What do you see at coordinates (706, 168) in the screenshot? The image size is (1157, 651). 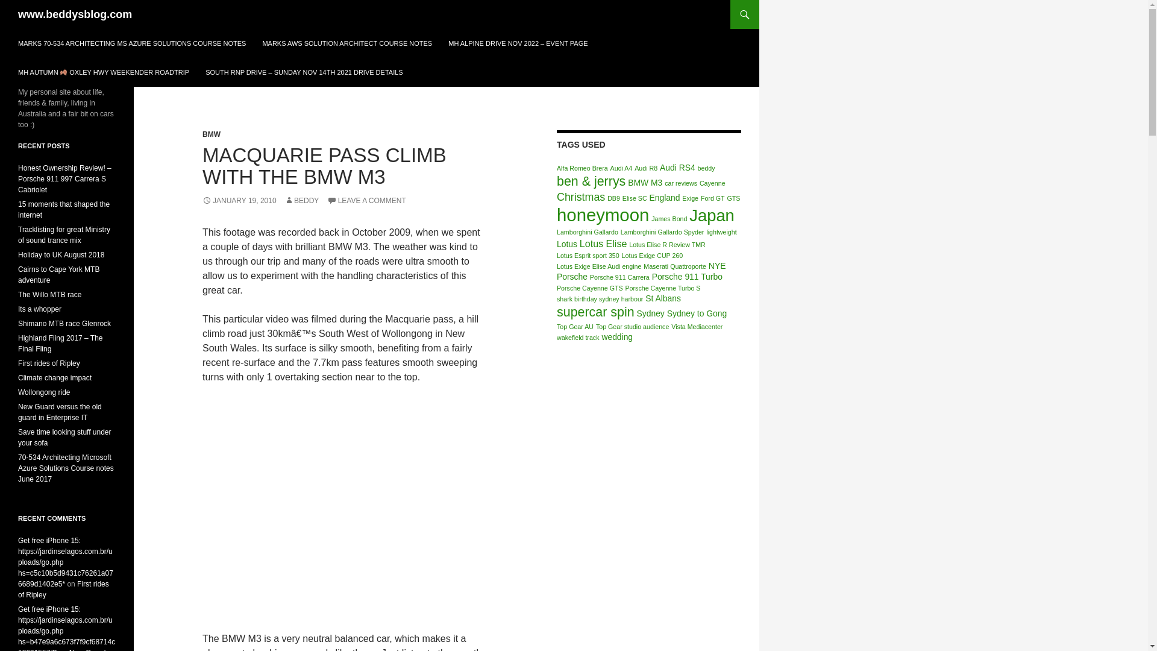 I see `beddy` at bounding box center [706, 168].